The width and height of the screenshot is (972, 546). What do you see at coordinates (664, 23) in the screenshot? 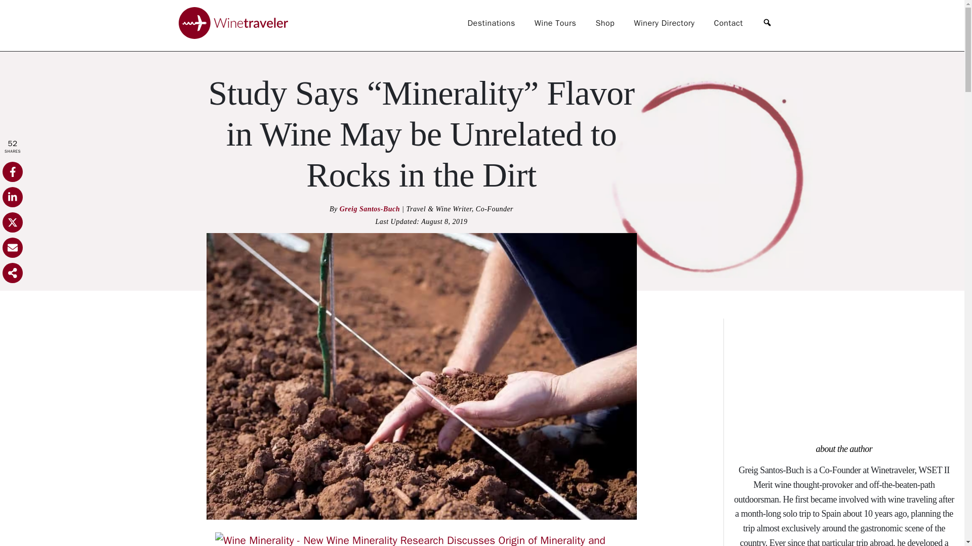
I see `Winery Directory` at bounding box center [664, 23].